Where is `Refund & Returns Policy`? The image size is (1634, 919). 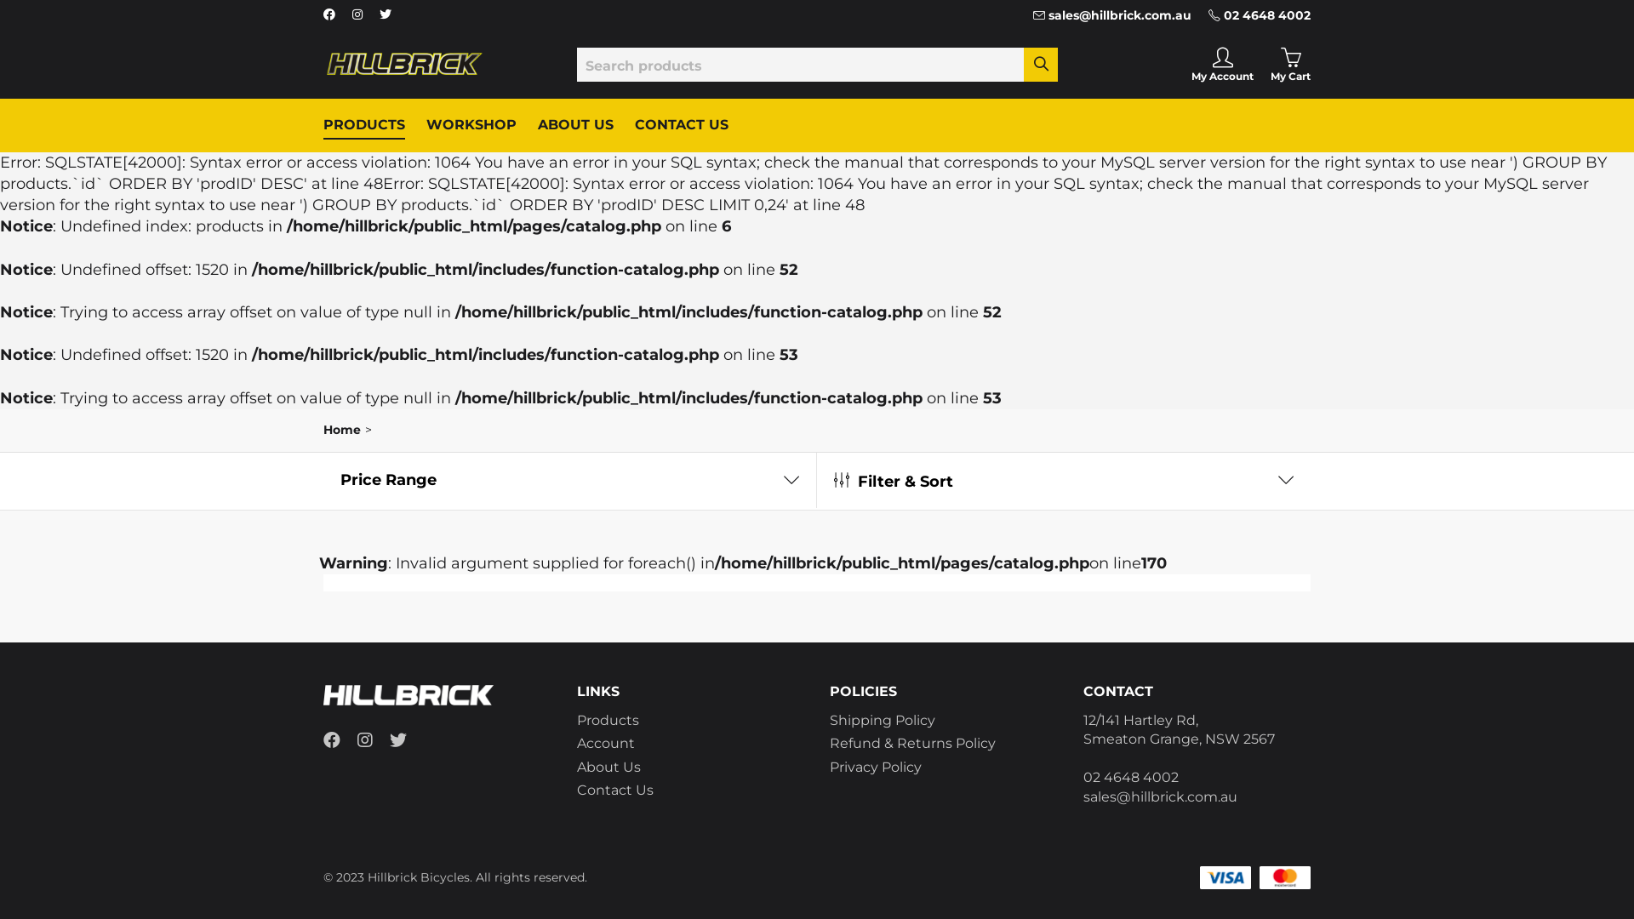 Refund & Returns Policy is located at coordinates (912, 743).